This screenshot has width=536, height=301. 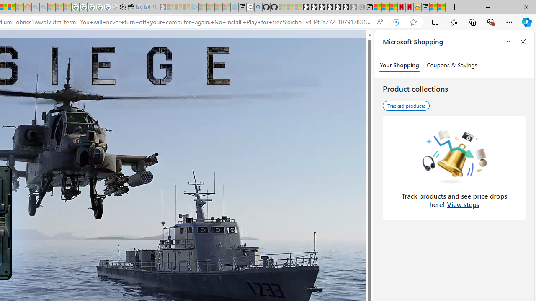 I want to click on Microsoft Start Gaming - Sleeping, so click(x=163, y=8).